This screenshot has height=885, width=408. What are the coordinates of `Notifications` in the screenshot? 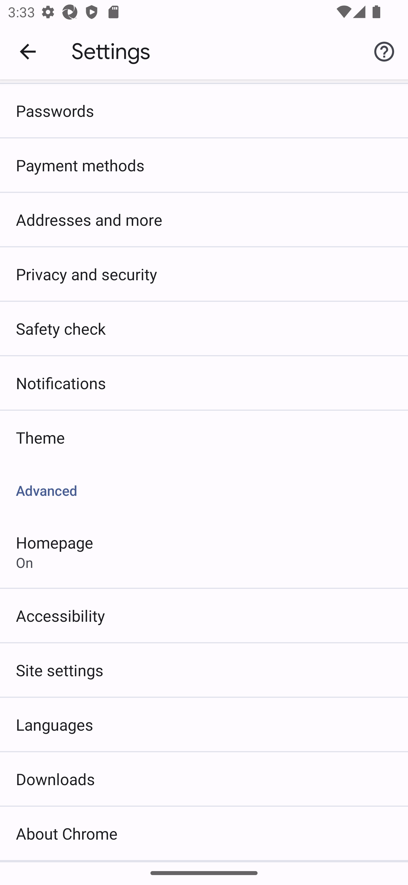 It's located at (204, 383).